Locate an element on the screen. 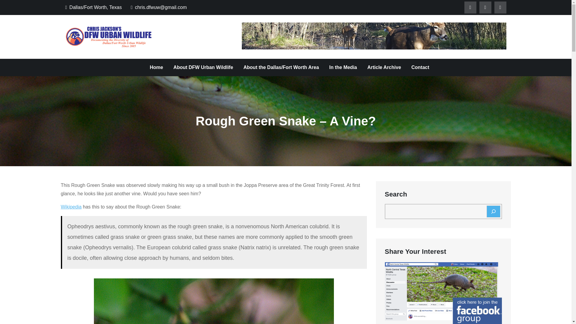 This screenshot has width=576, height=324. Home is located at coordinates (156, 67).